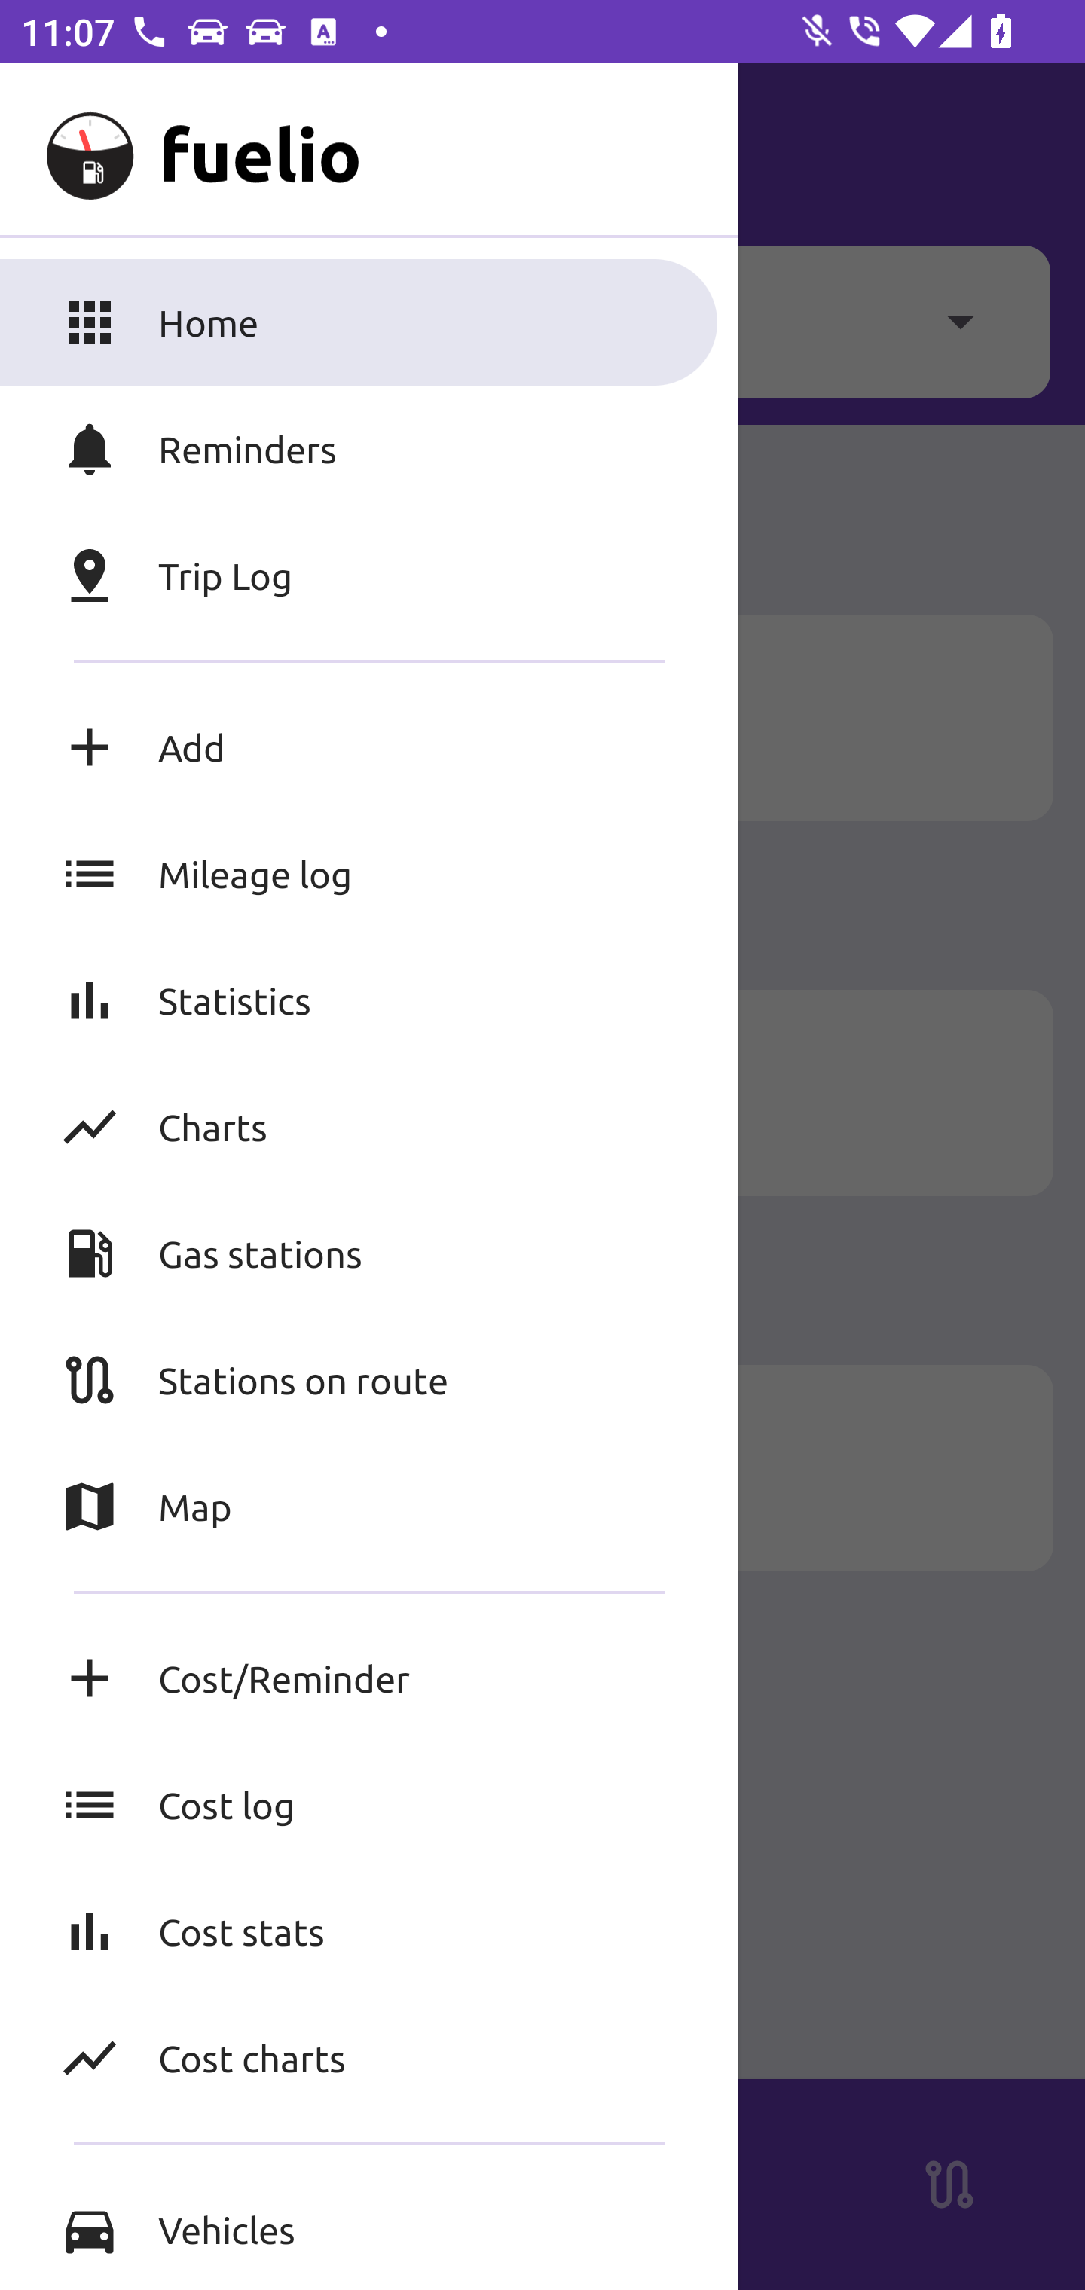 This screenshot has height=2290, width=1085. Describe the element at coordinates (369, 747) in the screenshot. I see `Add` at that location.